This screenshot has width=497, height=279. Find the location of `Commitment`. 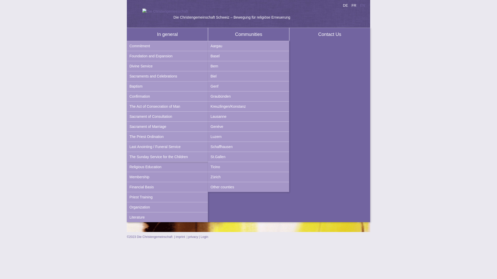

Commitment is located at coordinates (167, 46).